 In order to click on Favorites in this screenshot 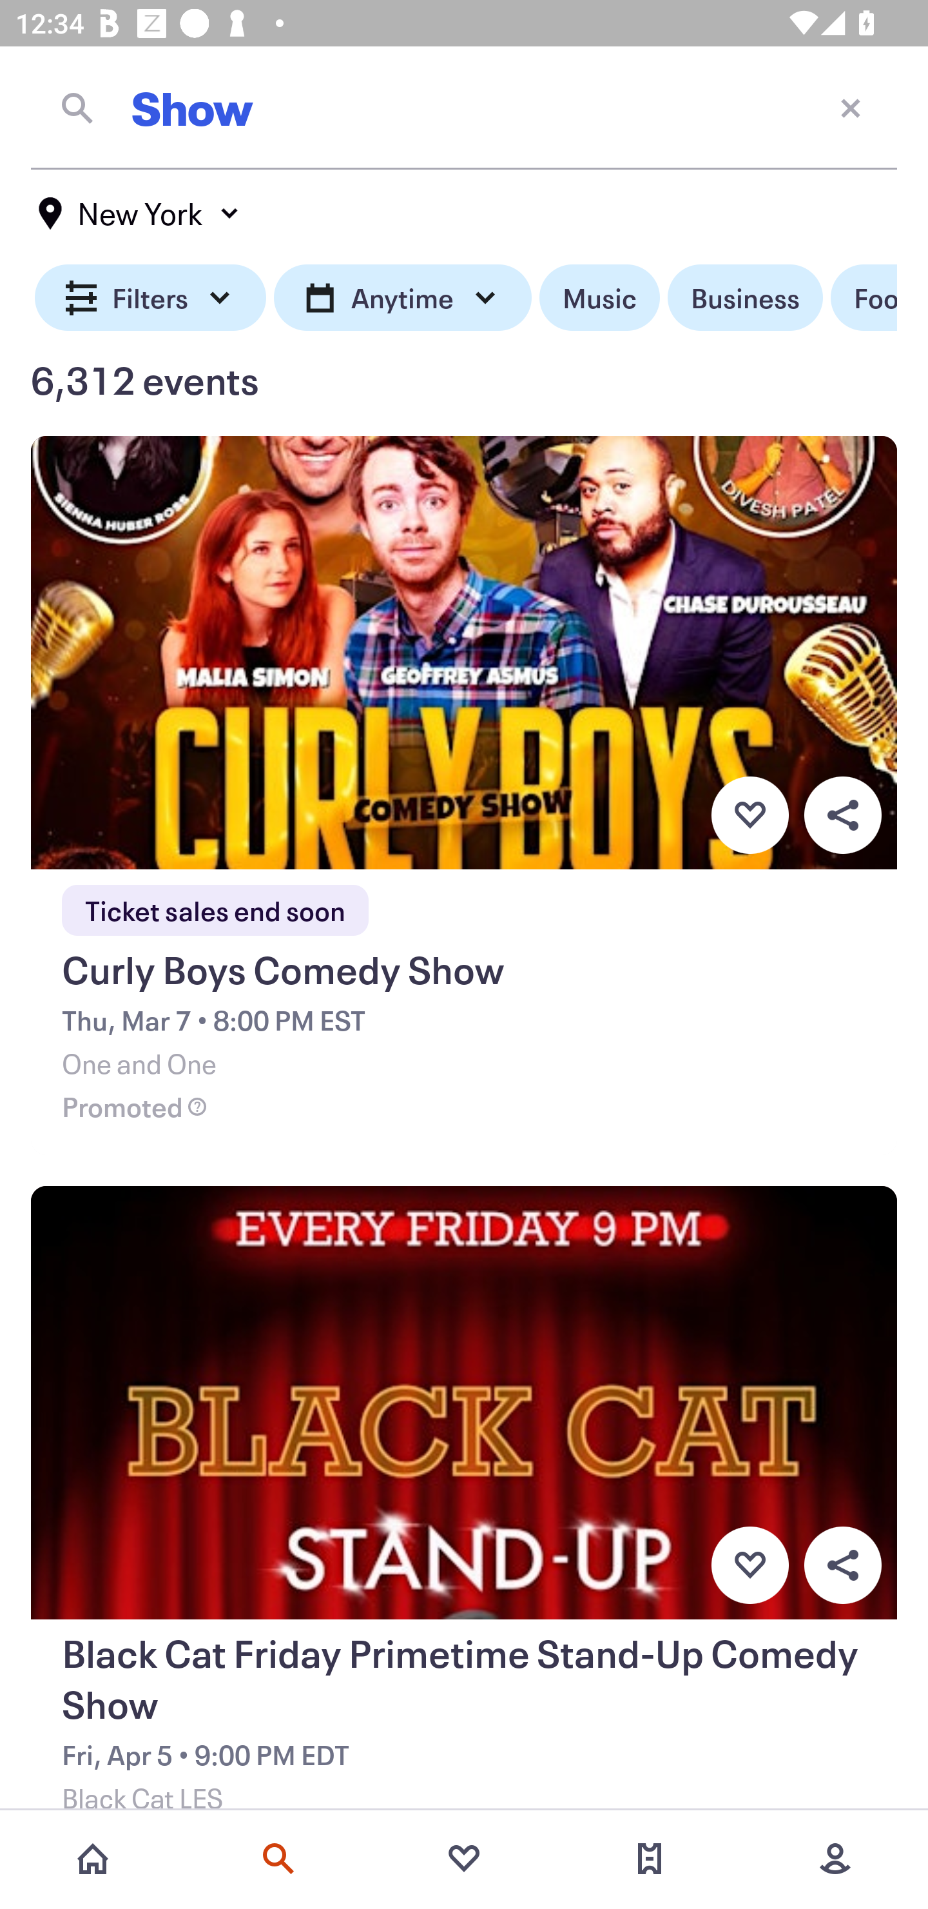, I will do `click(464, 1859)`.